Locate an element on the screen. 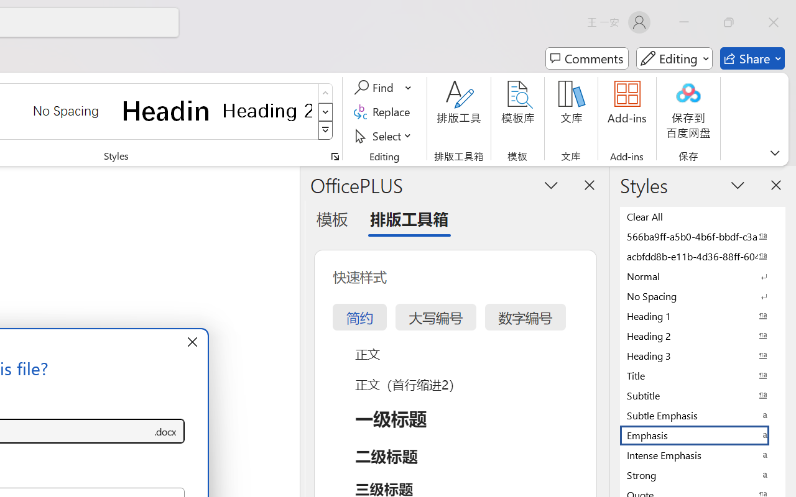 The height and width of the screenshot is (497, 796). Share is located at coordinates (752, 58).